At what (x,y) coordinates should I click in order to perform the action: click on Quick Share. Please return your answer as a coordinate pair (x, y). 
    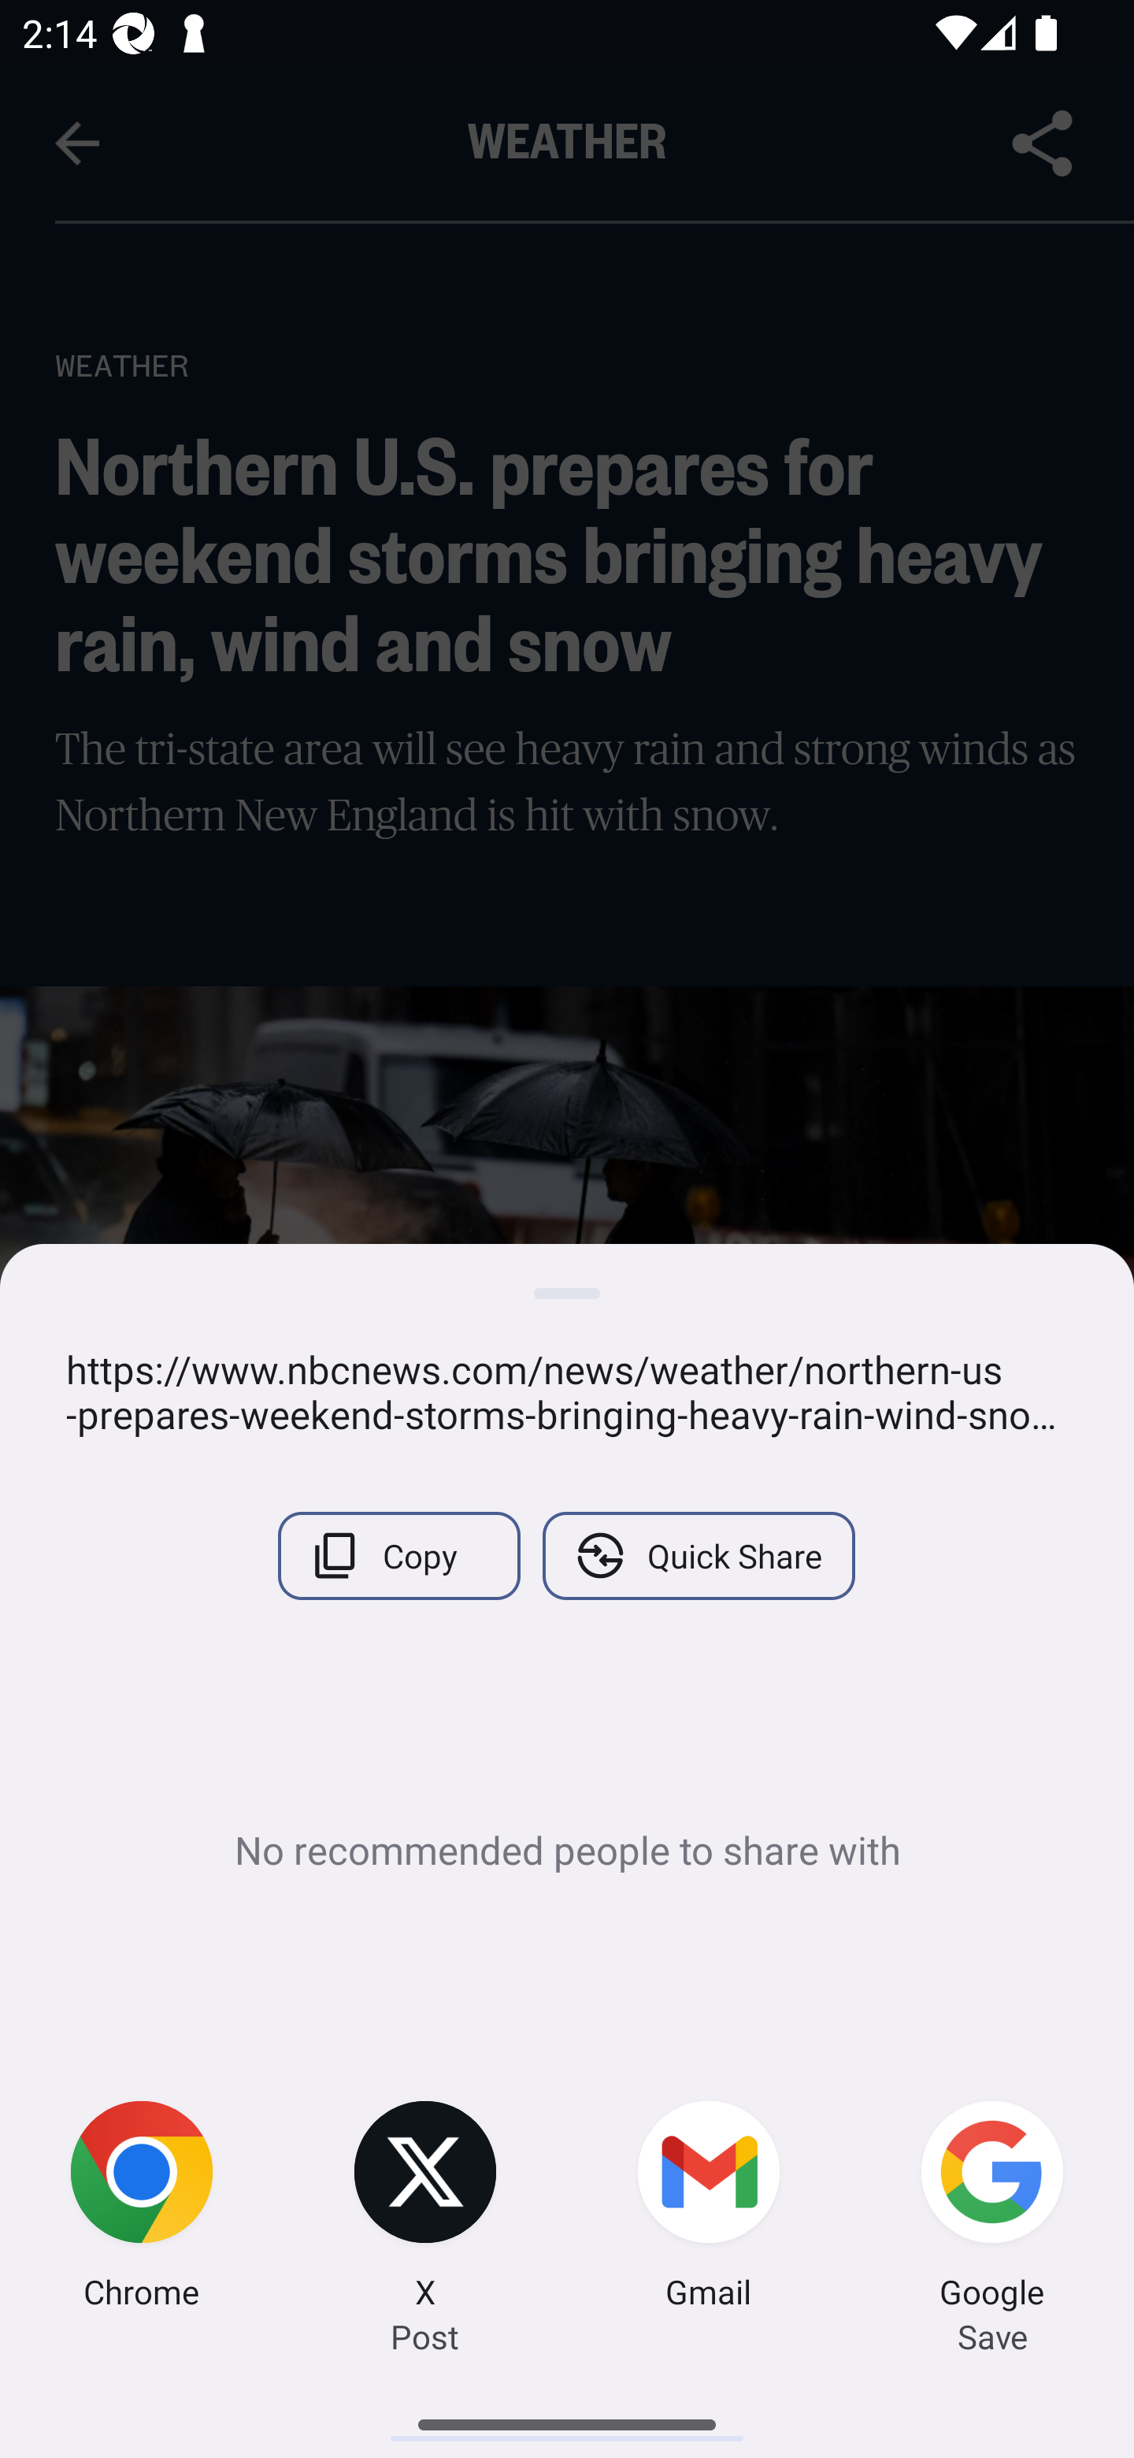
    Looking at the image, I should click on (698, 1555).